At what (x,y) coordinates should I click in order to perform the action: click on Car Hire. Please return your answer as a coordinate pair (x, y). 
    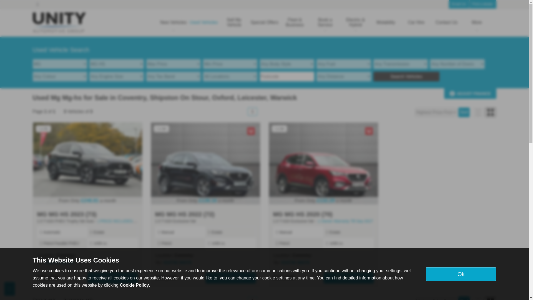
    Looking at the image, I should click on (416, 22).